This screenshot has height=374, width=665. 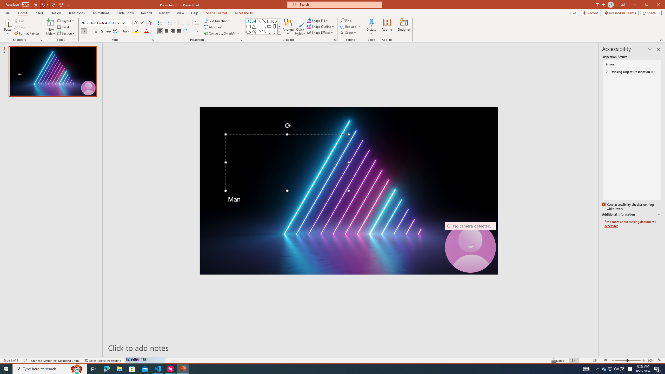 I want to click on Left Brace, so click(x=269, y=32).